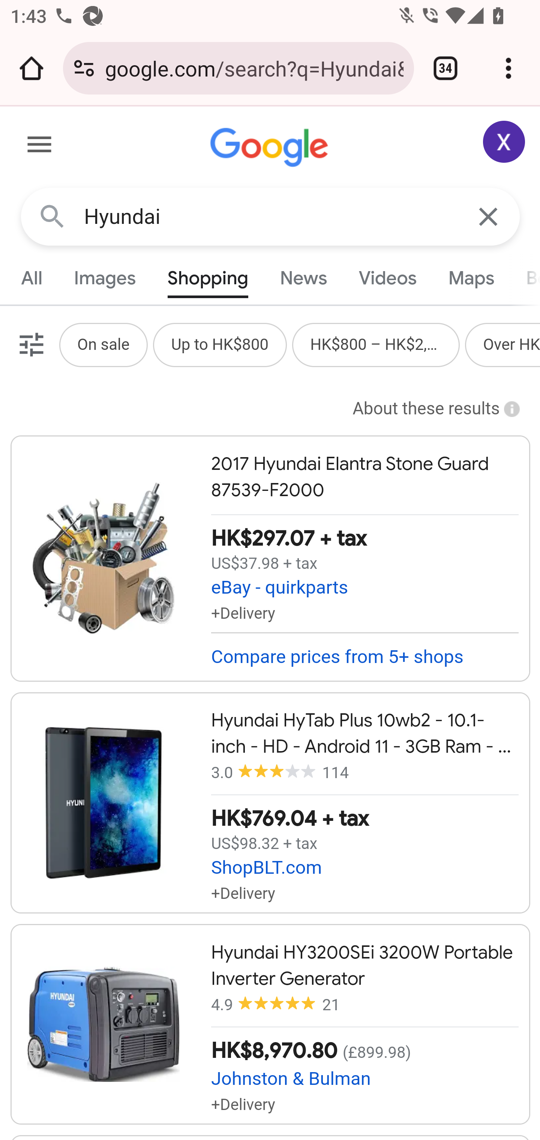 The image size is (540, 1140). I want to click on Videos, so click(387, 278).